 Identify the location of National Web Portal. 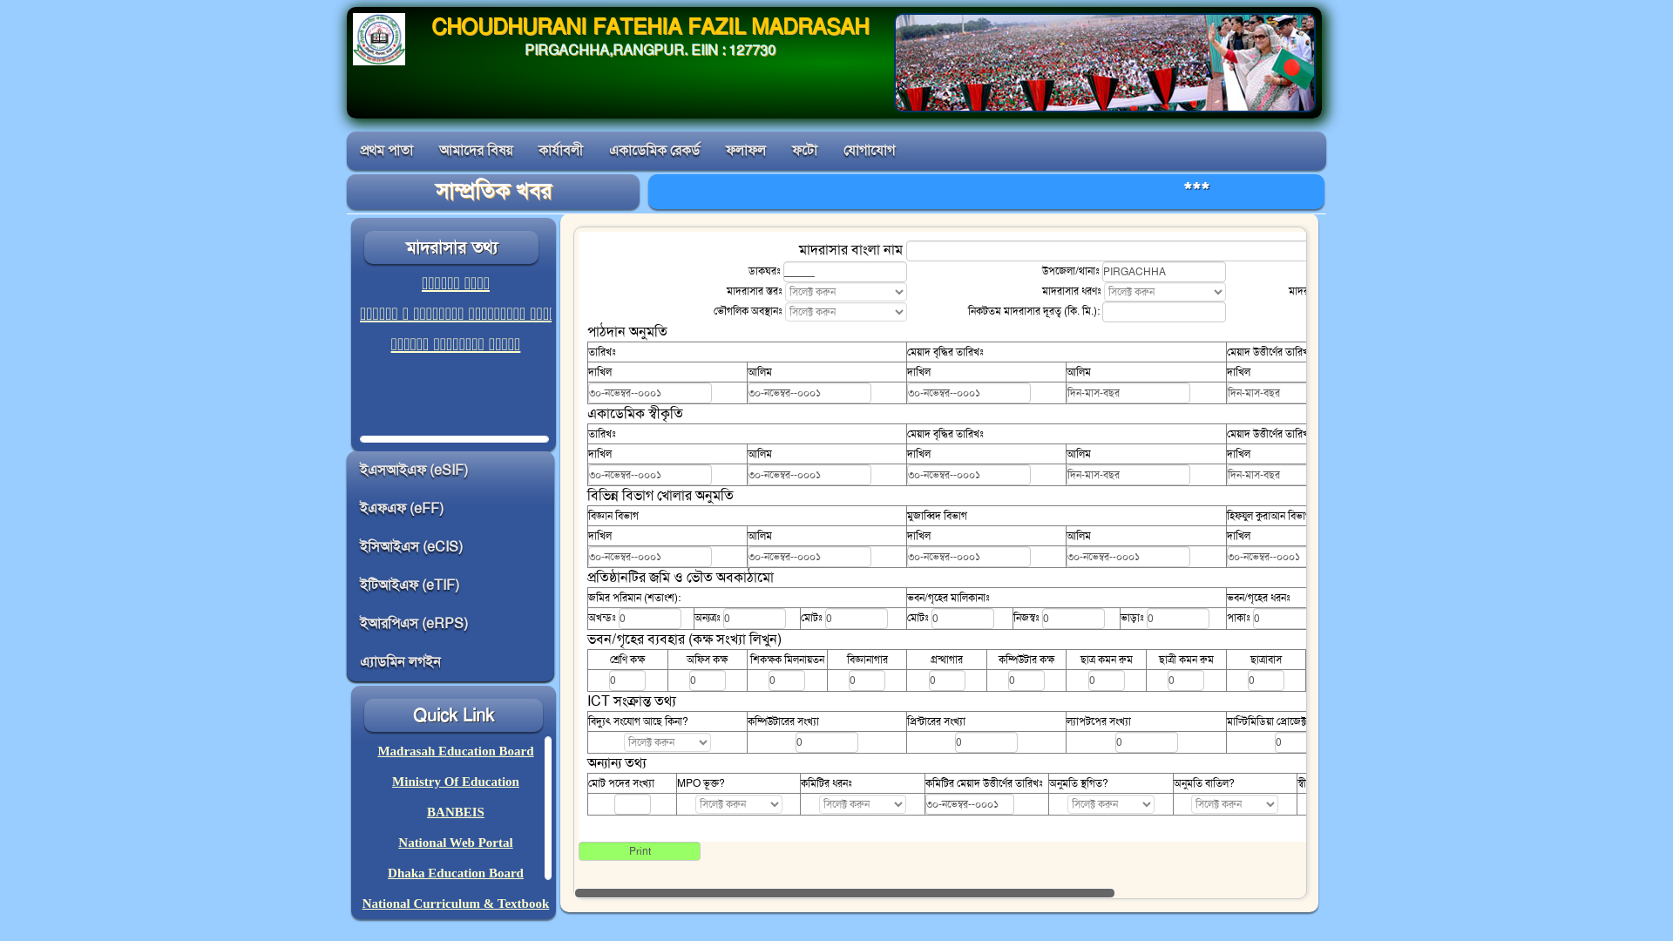
(455, 843).